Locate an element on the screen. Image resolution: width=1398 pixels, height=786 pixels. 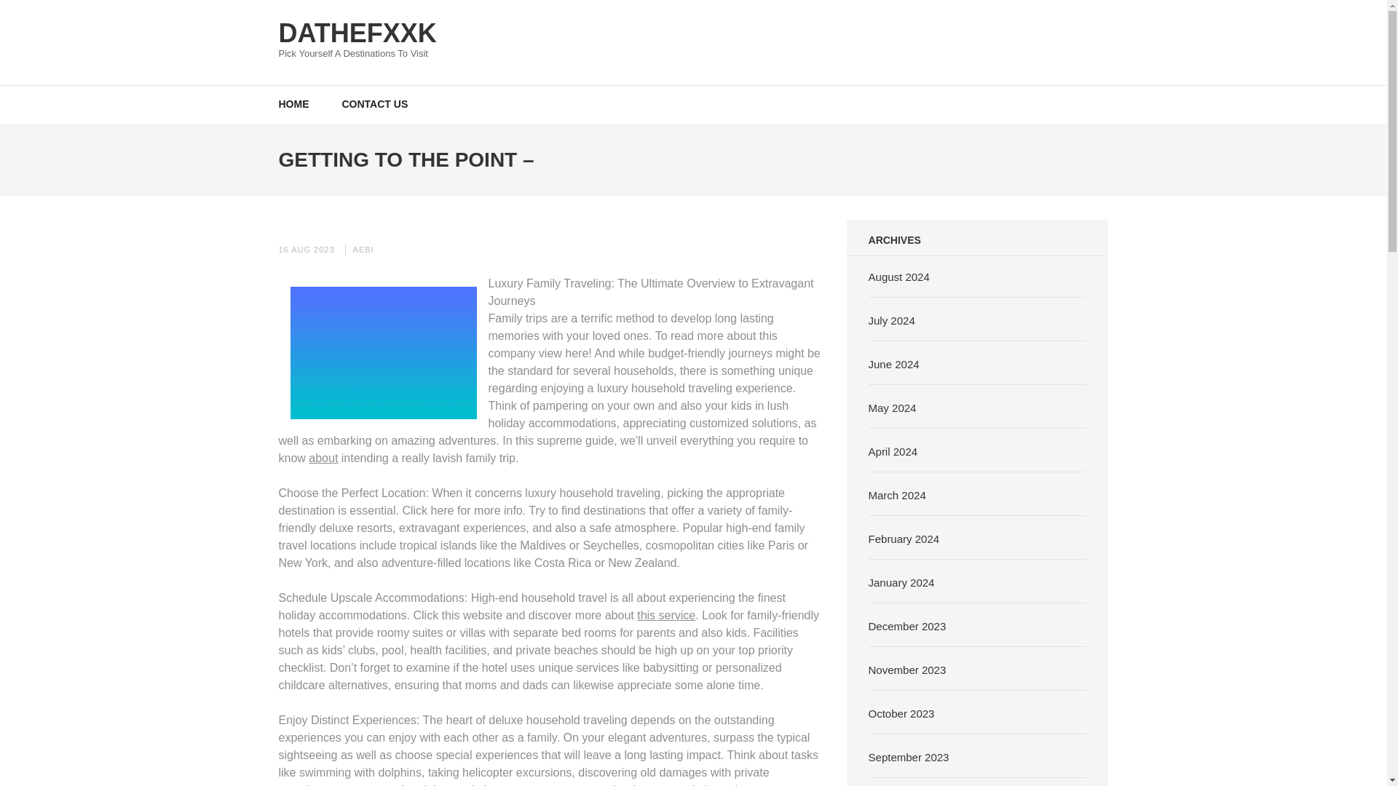
January 2024 is located at coordinates (901, 582).